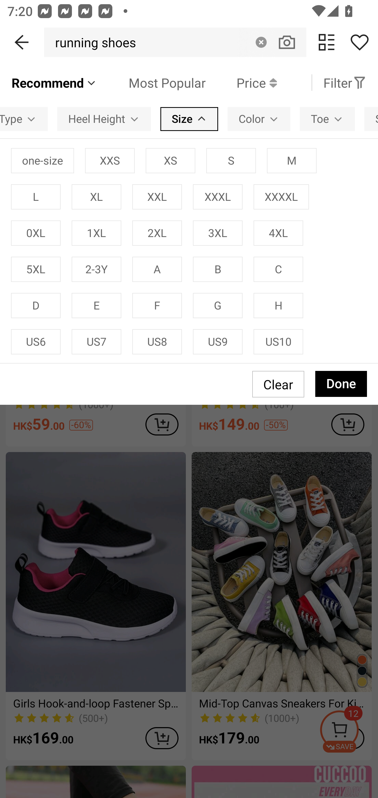 The height and width of the screenshot is (798, 378). What do you see at coordinates (261, 42) in the screenshot?
I see `Clear` at bounding box center [261, 42].